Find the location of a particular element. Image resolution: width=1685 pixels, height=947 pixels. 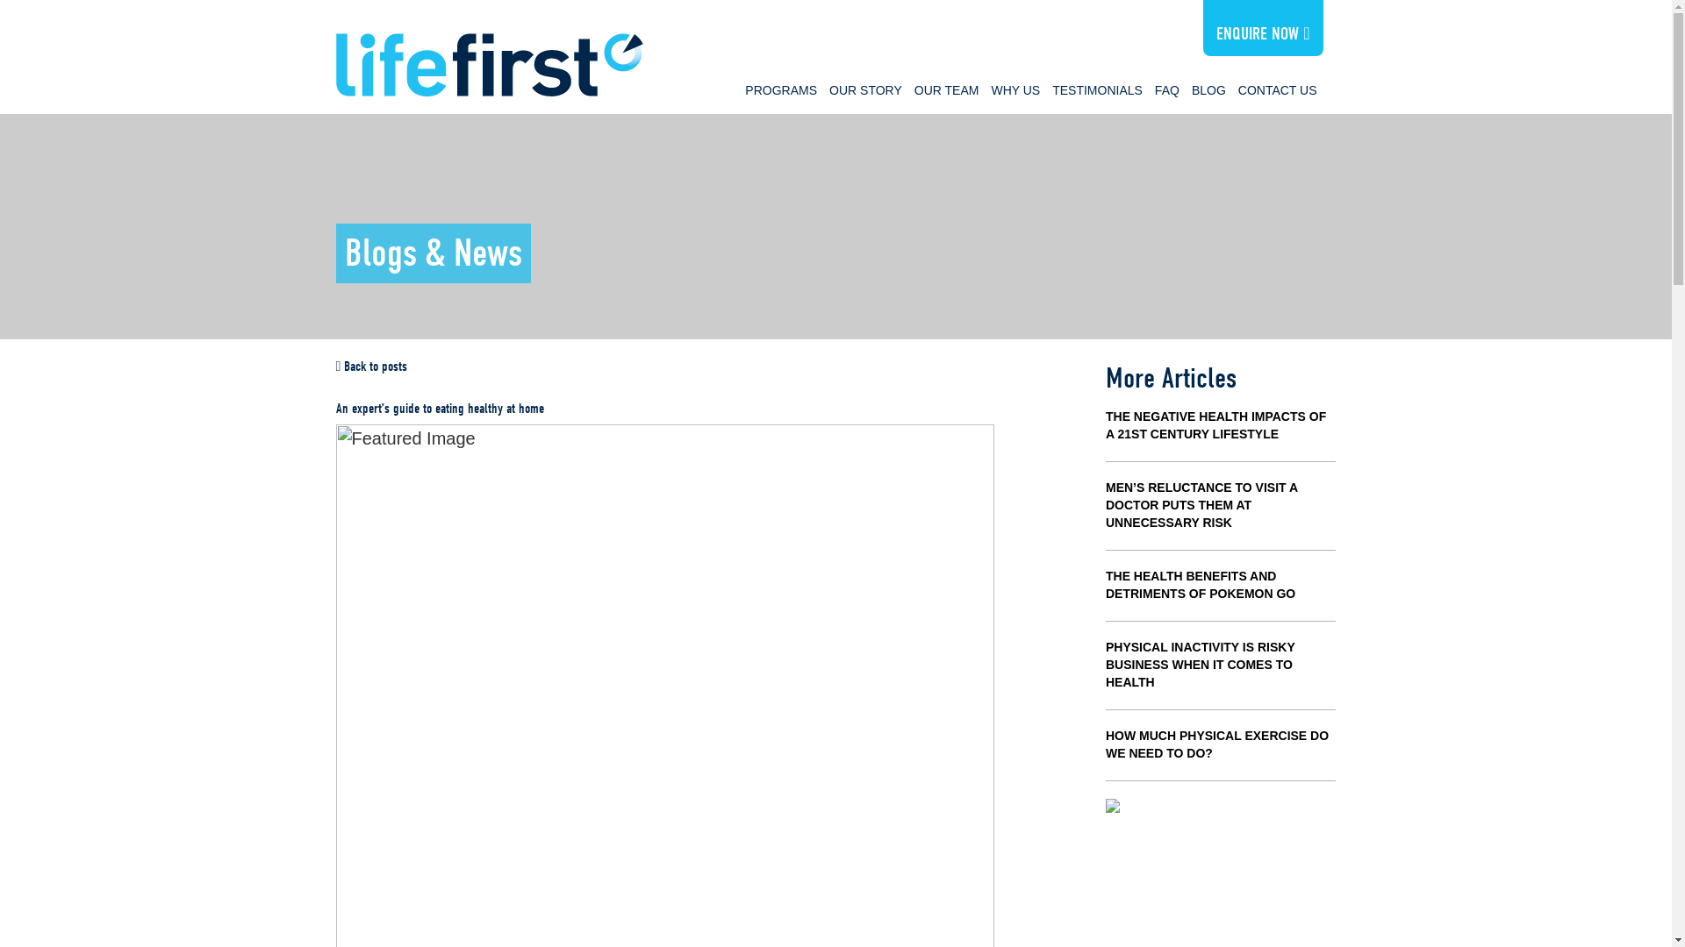

OUR TEAM is located at coordinates (946, 89).